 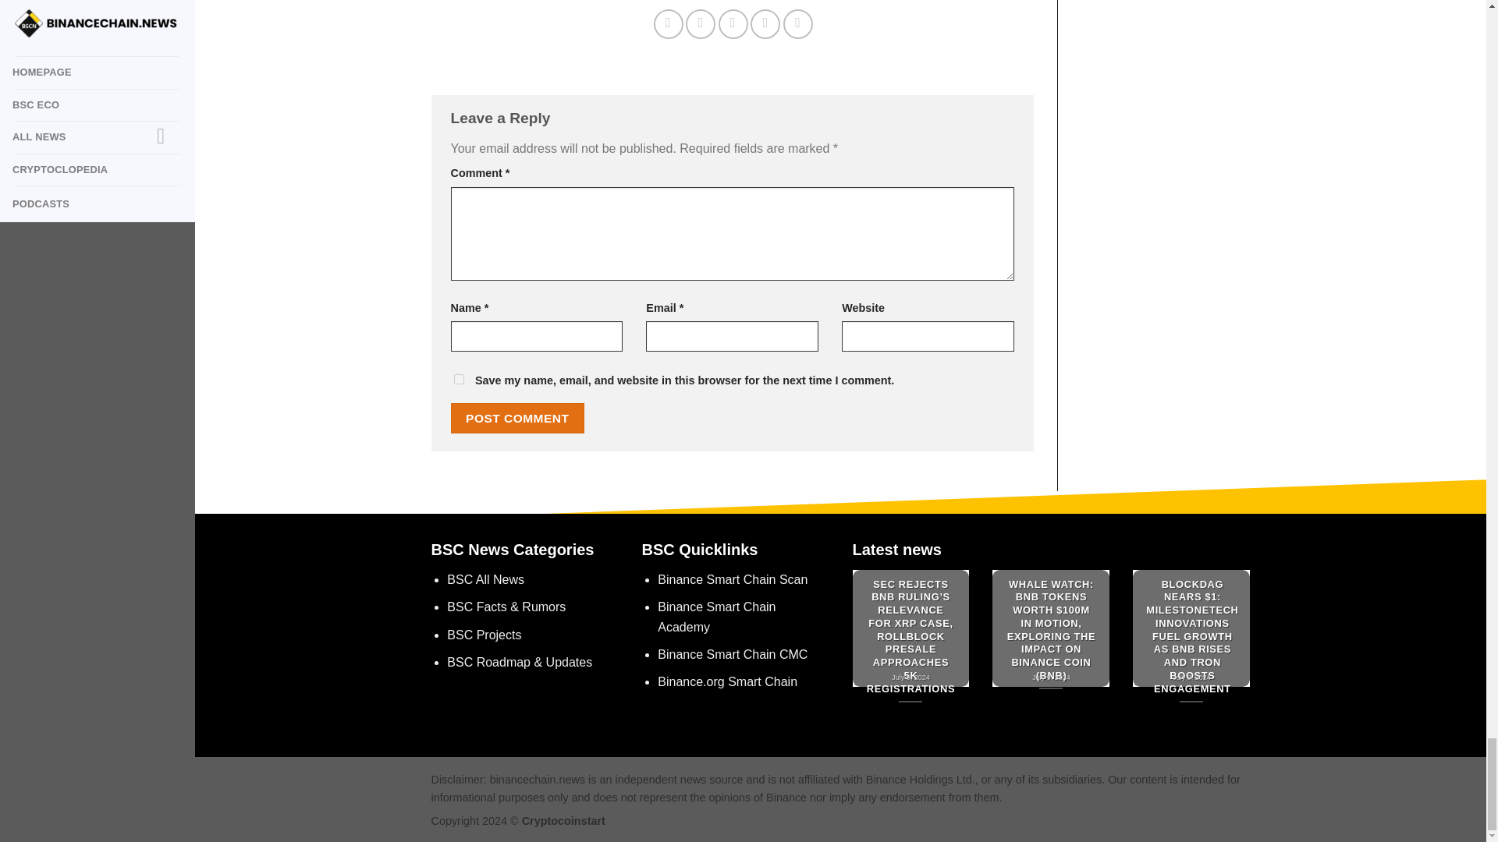 What do you see at coordinates (765, 23) in the screenshot?
I see `Pin on Pinterest` at bounding box center [765, 23].